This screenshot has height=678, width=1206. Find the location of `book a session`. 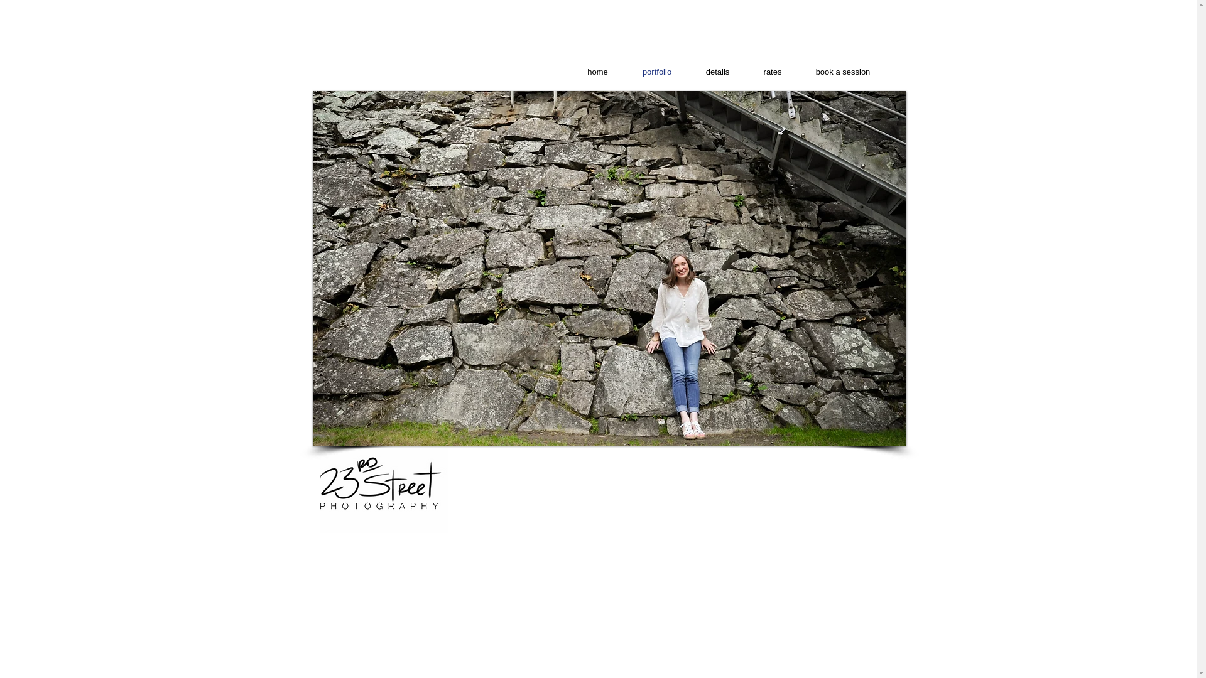

book a session is located at coordinates (843, 72).